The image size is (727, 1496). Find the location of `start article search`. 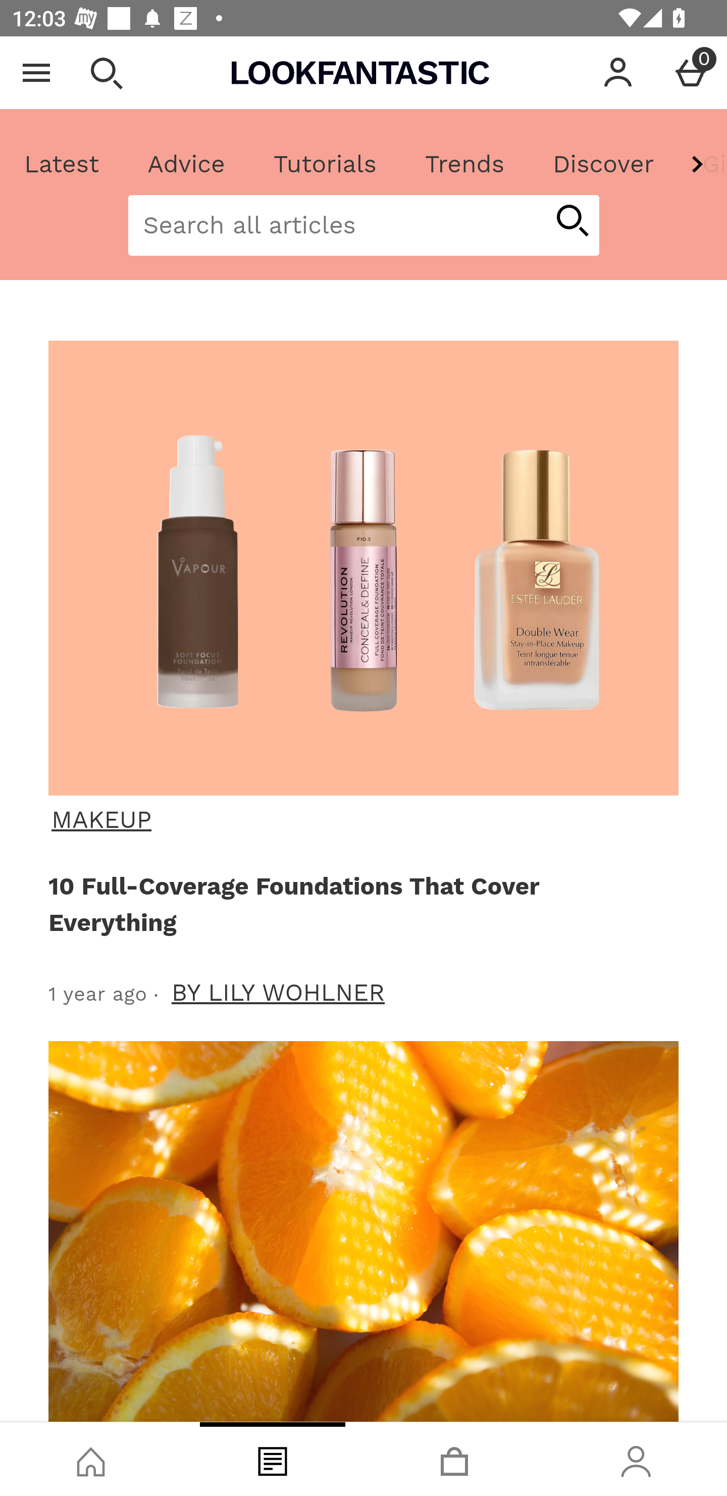

start article search is located at coordinates (572, 222).